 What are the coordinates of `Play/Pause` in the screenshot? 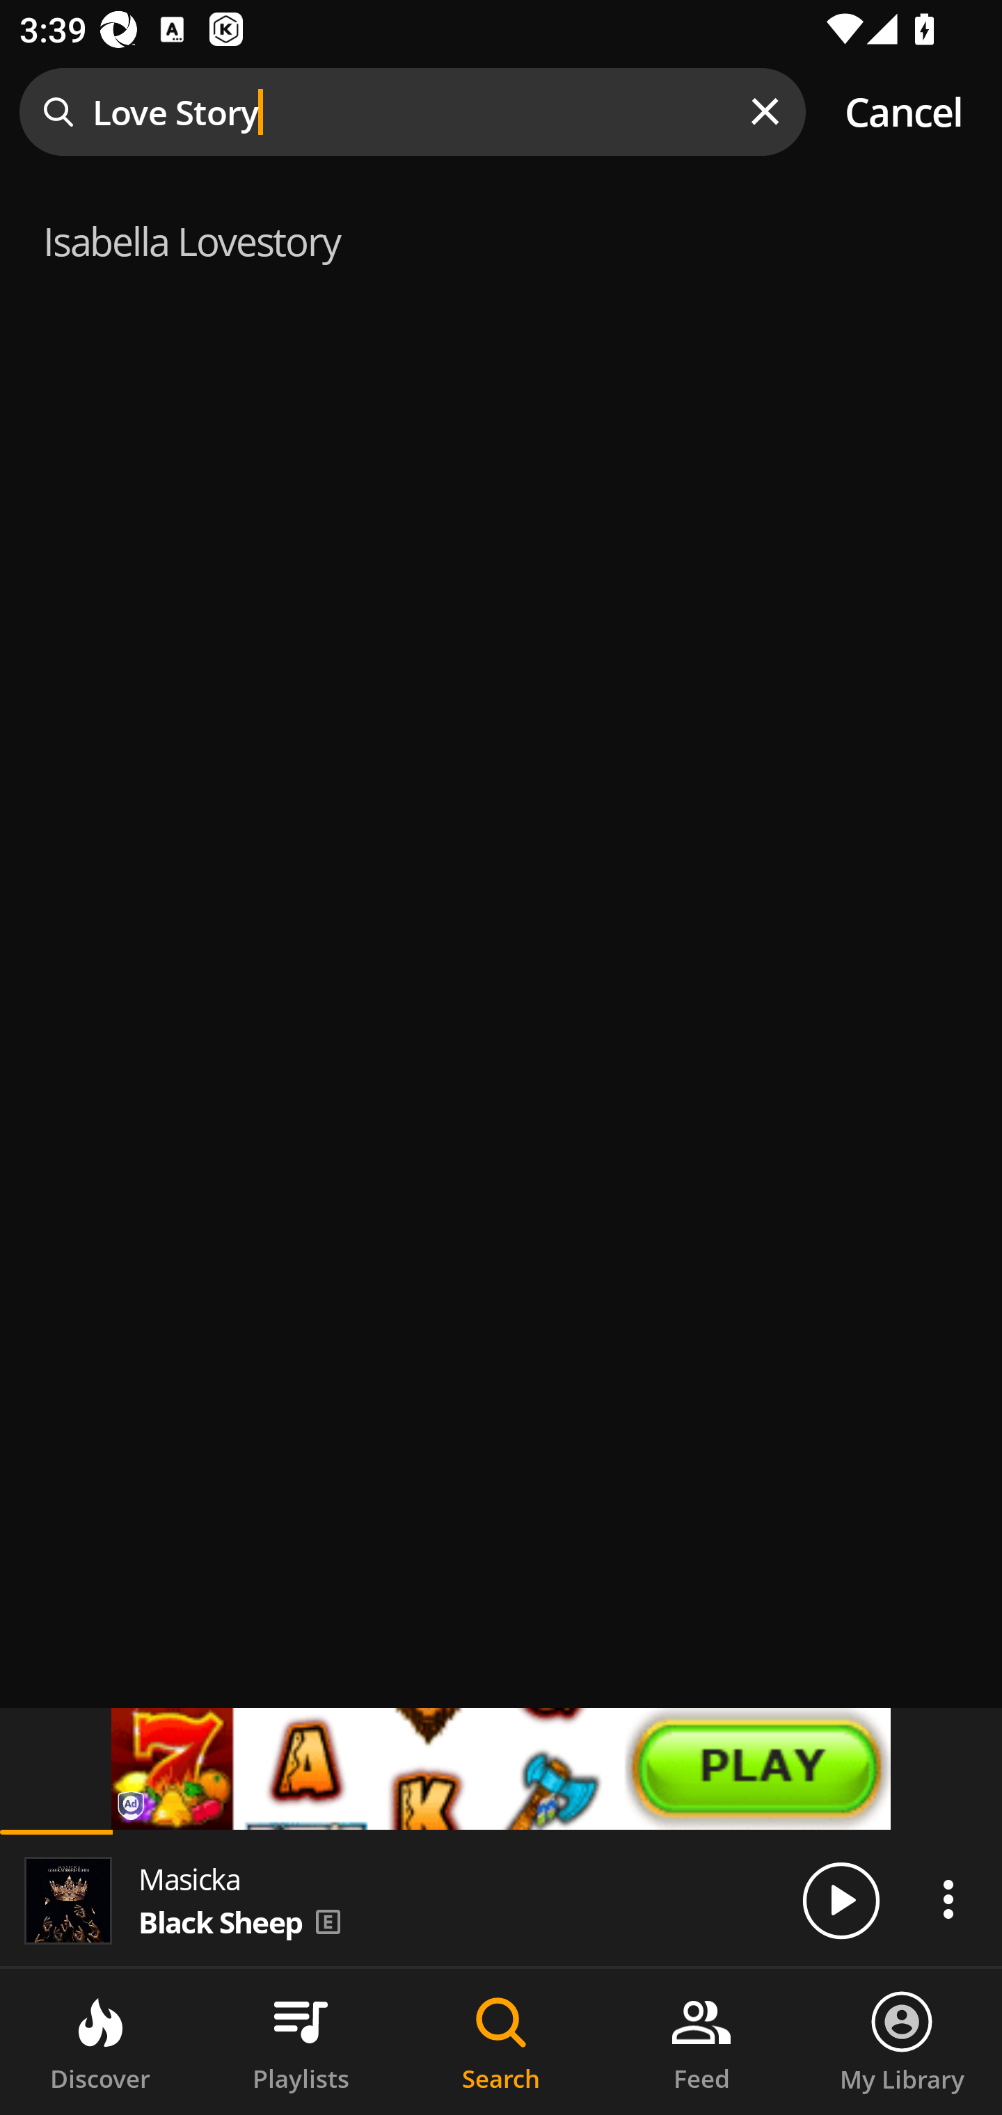 It's located at (841, 1899).